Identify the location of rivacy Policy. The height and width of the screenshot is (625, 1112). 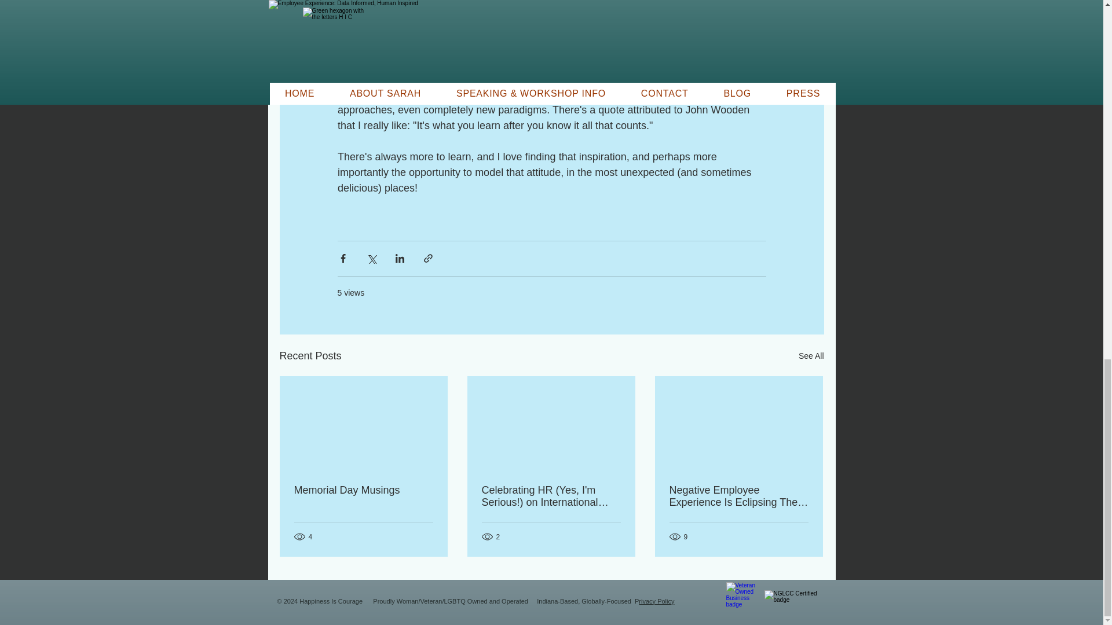
(656, 601).